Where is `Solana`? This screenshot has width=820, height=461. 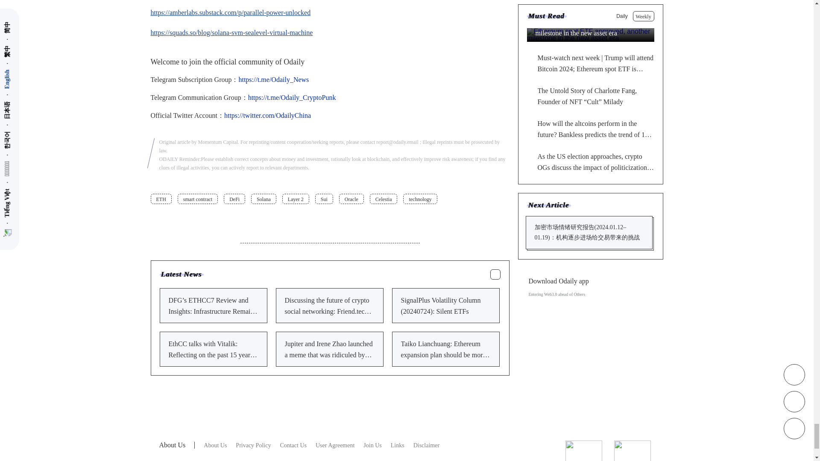
Solana is located at coordinates (264, 199).